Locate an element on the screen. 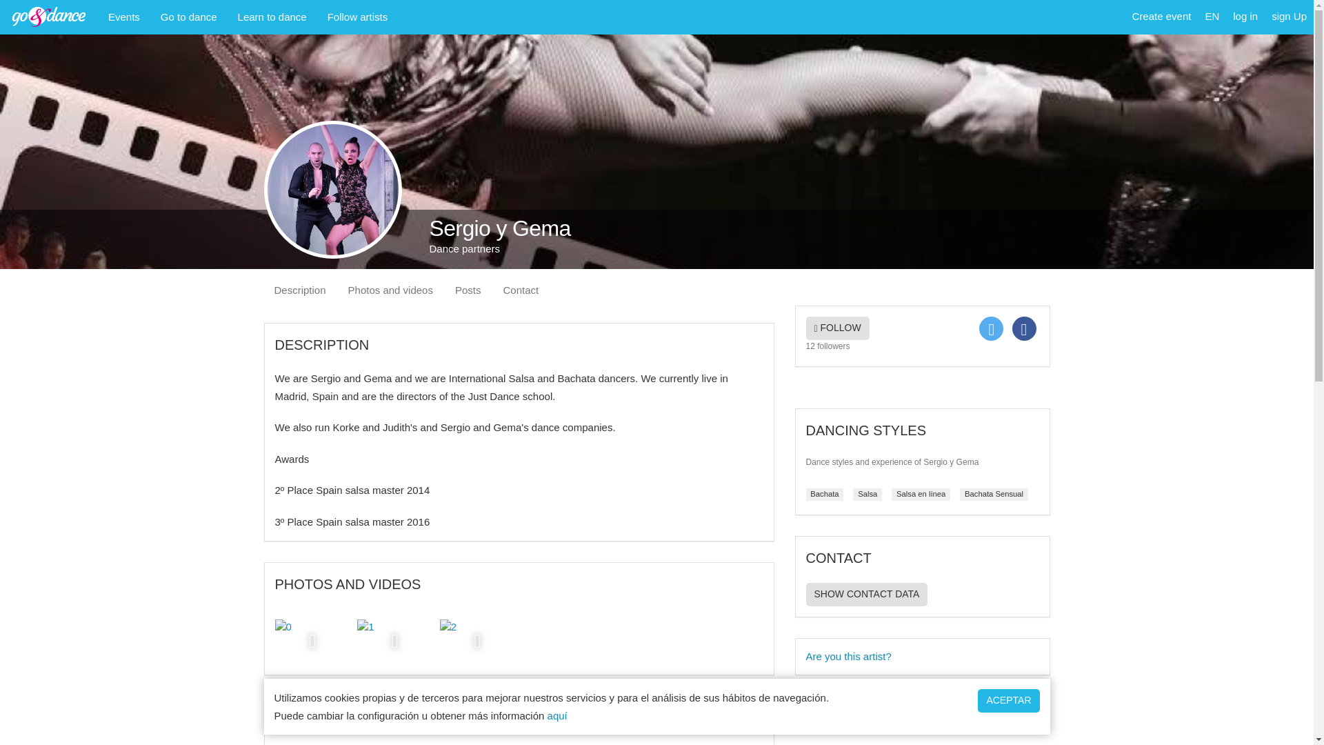 This screenshot has height=745, width=1324. SHOW CONTACT DATA is located at coordinates (866, 595).